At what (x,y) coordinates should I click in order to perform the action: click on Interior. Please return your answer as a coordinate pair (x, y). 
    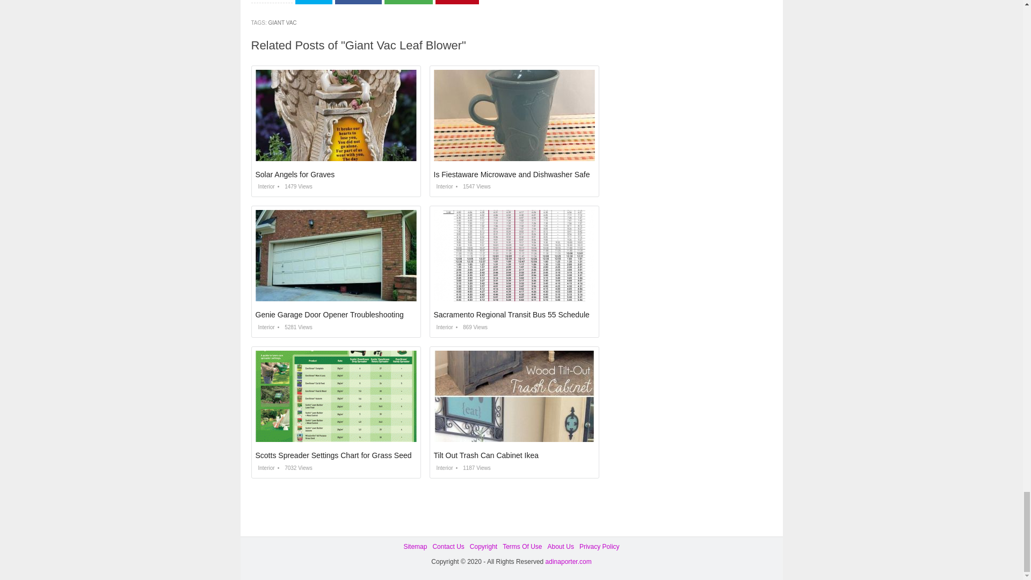
    Looking at the image, I should click on (265, 468).